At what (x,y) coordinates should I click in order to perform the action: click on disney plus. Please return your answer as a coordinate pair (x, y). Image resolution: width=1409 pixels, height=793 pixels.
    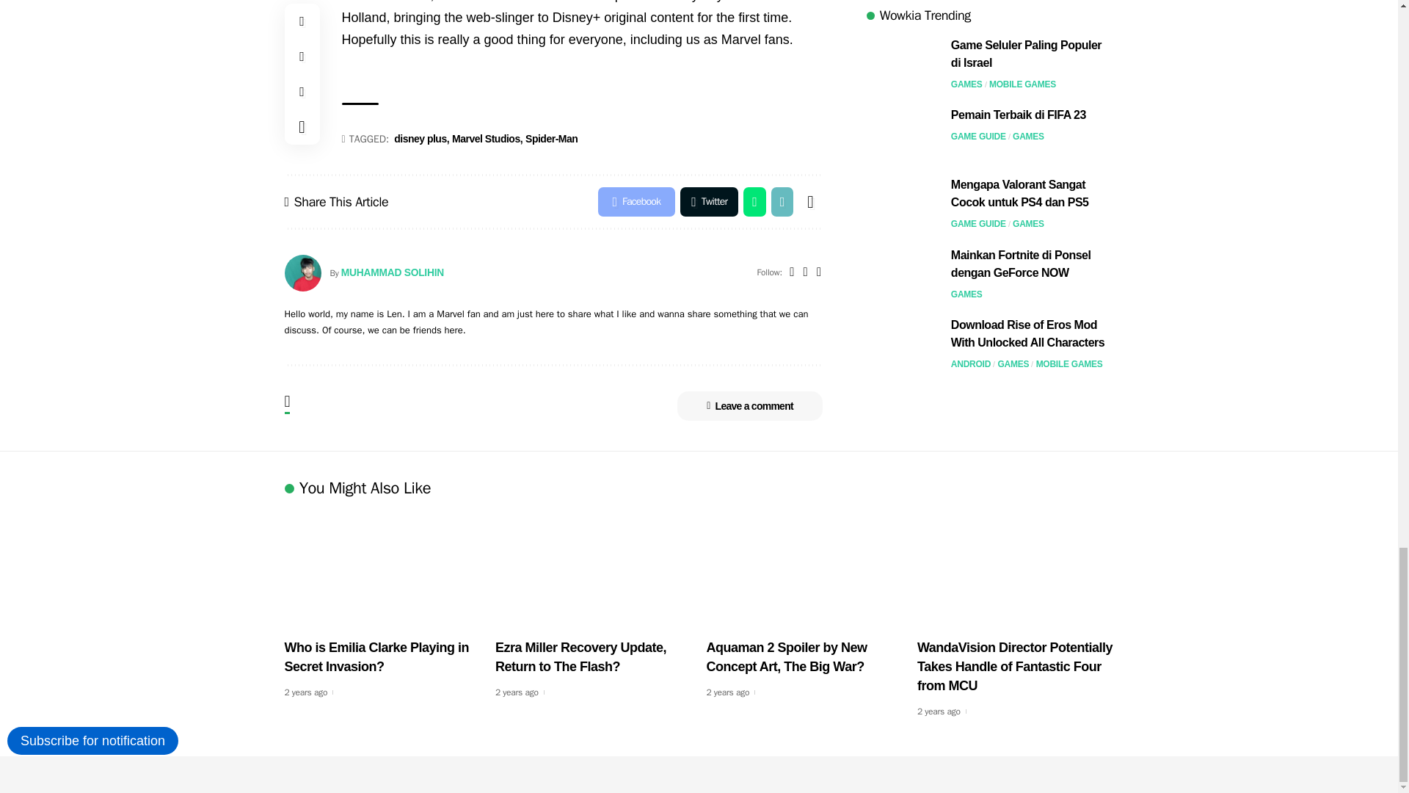
    Looking at the image, I should click on (421, 140).